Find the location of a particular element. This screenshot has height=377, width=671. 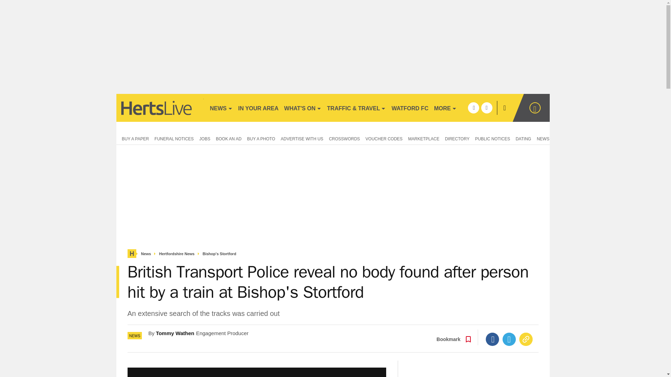

WHAT'S ON is located at coordinates (303, 108).